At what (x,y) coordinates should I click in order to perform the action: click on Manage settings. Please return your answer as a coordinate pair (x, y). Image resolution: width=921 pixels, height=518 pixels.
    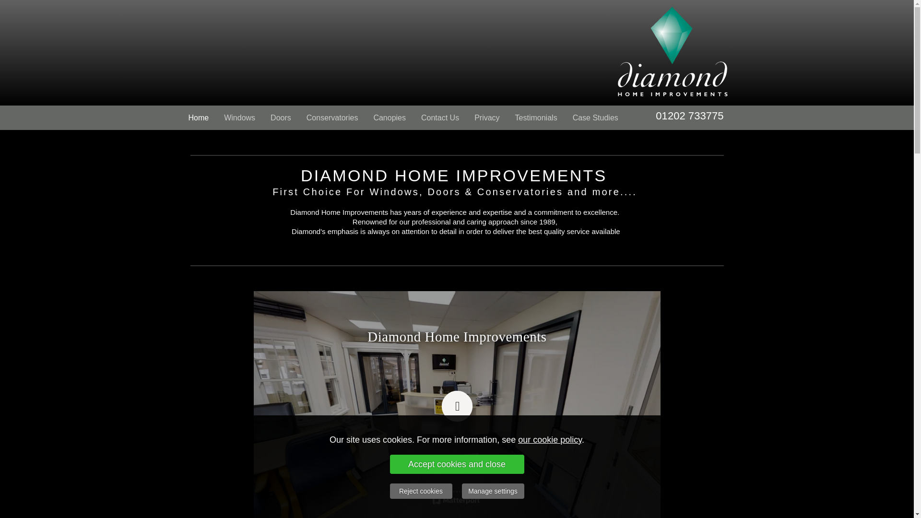
    Looking at the image, I should click on (492, 491).